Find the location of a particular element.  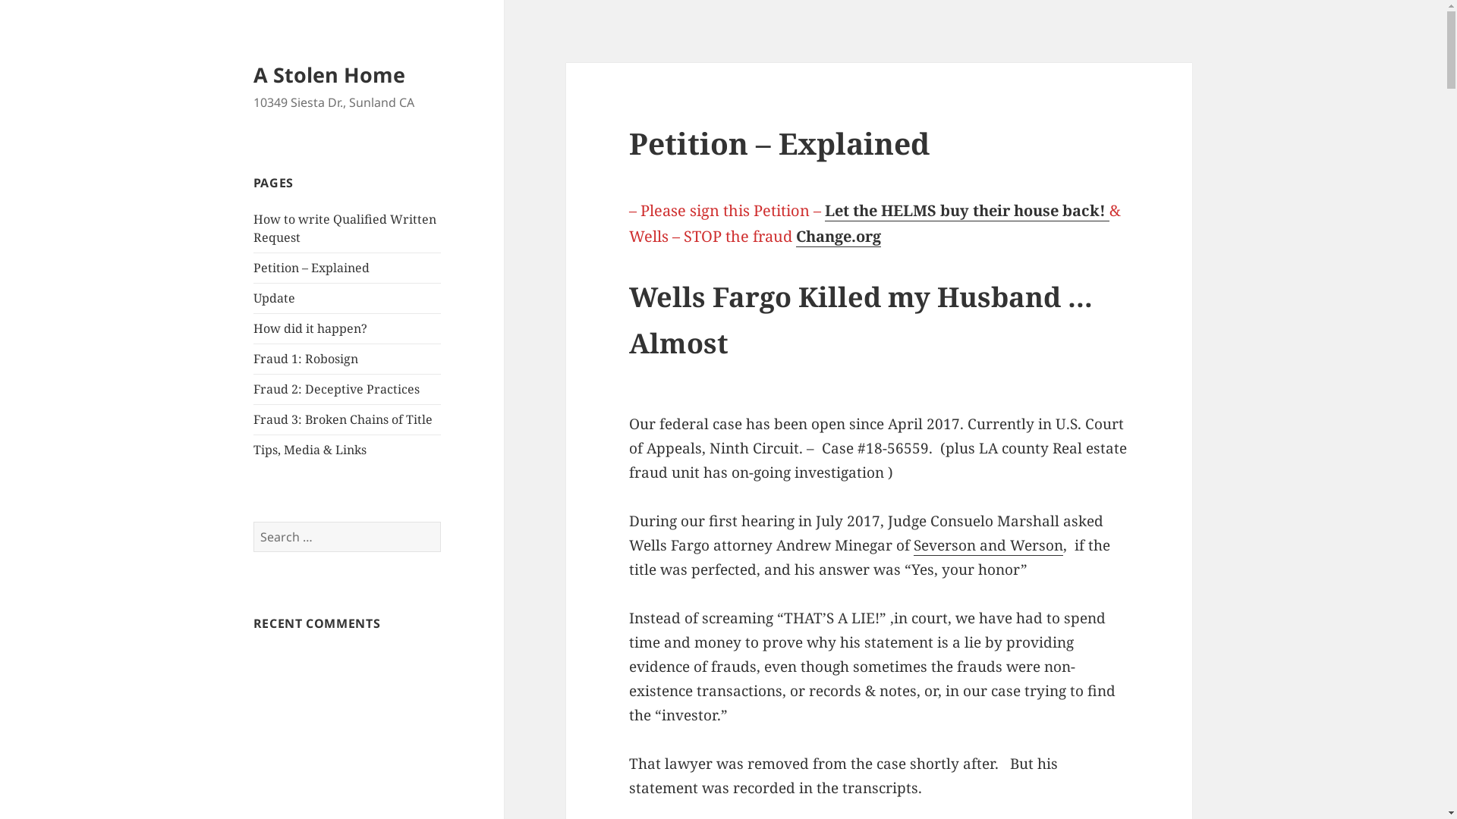

A Stolen Home is located at coordinates (329, 74).